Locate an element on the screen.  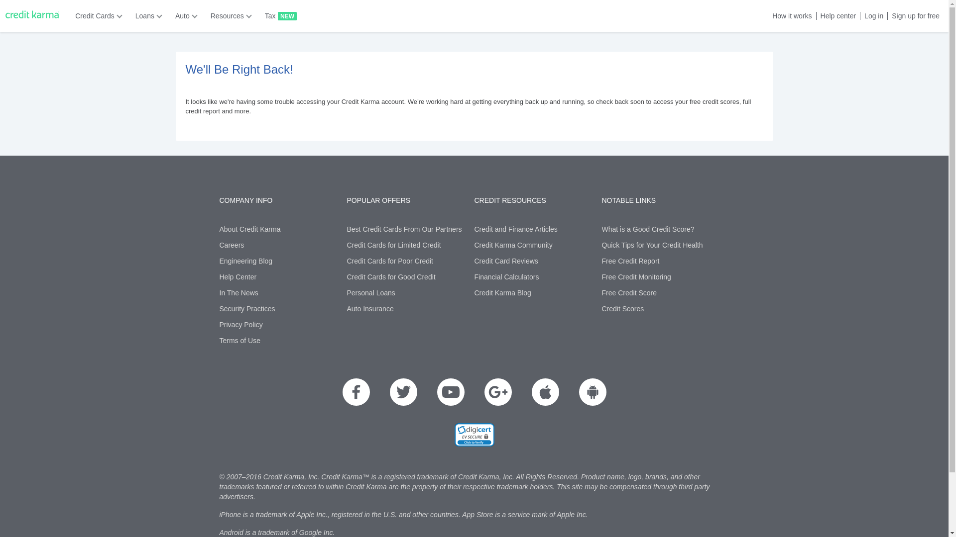
Resources is located at coordinates (228, 16).